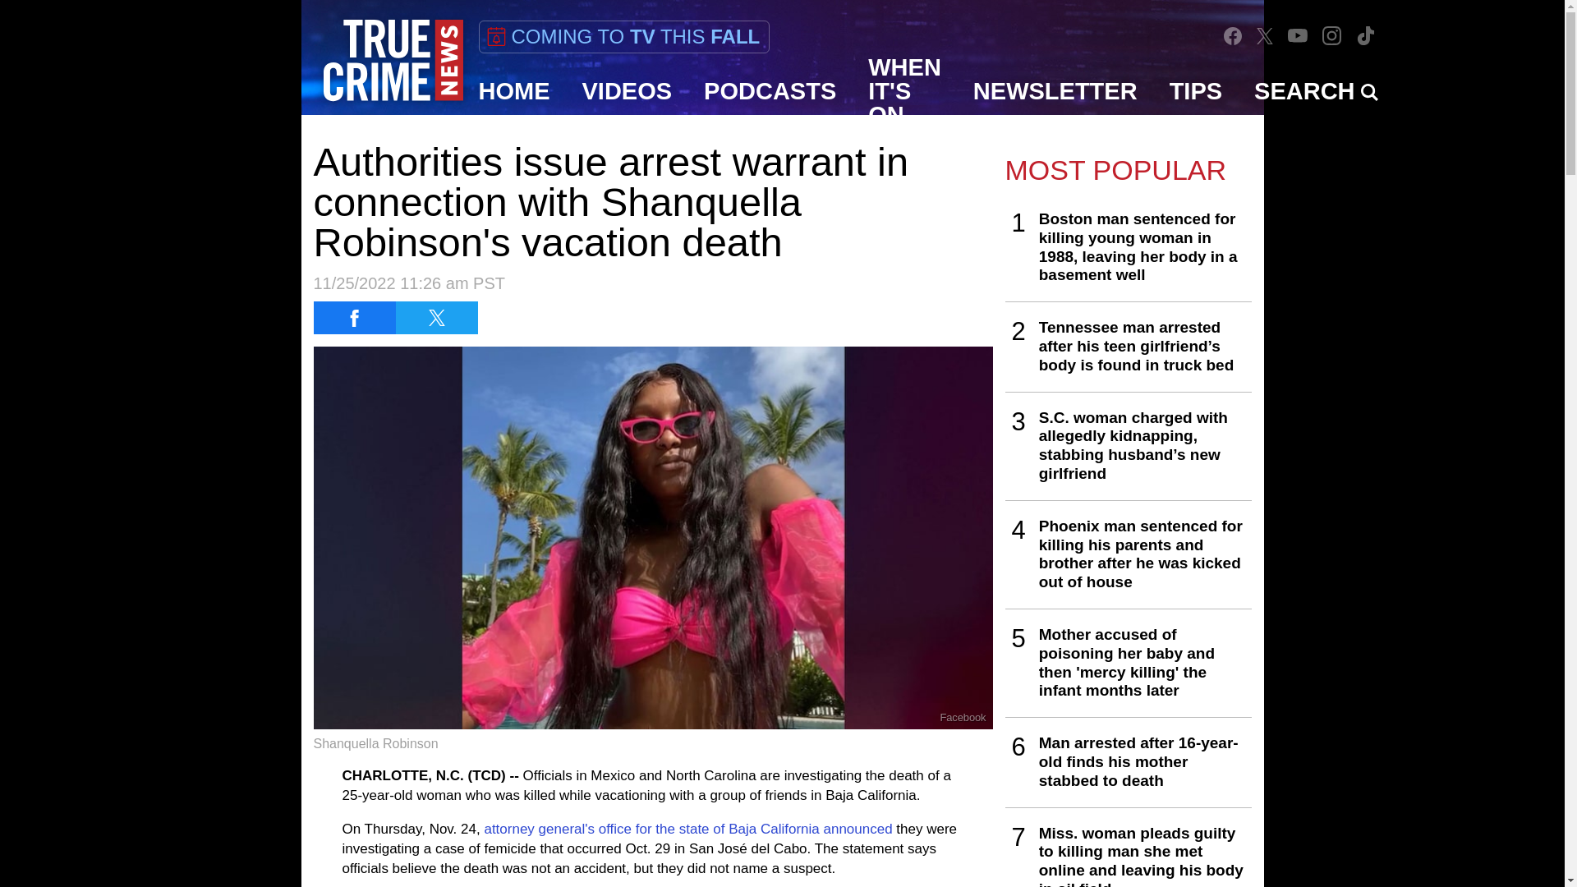 The width and height of the screenshot is (1577, 887). What do you see at coordinates (1365, 34) in the screenshot?
I see `TikTok` at bounding box center [1365, 34].